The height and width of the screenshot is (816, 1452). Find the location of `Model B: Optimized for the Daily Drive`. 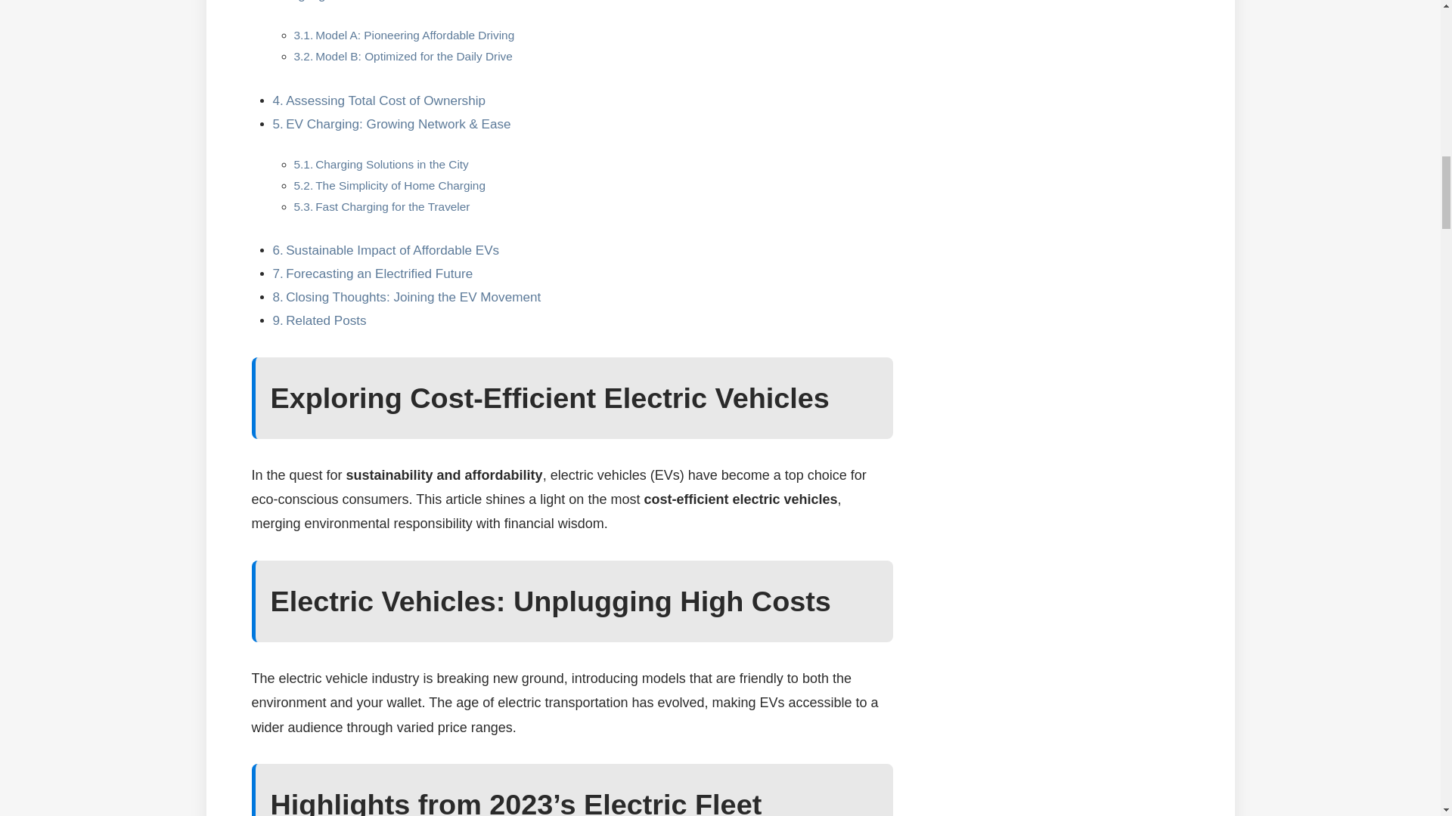

Model B: Optimized for the Daily Drive is located at coordinates (413, 56).